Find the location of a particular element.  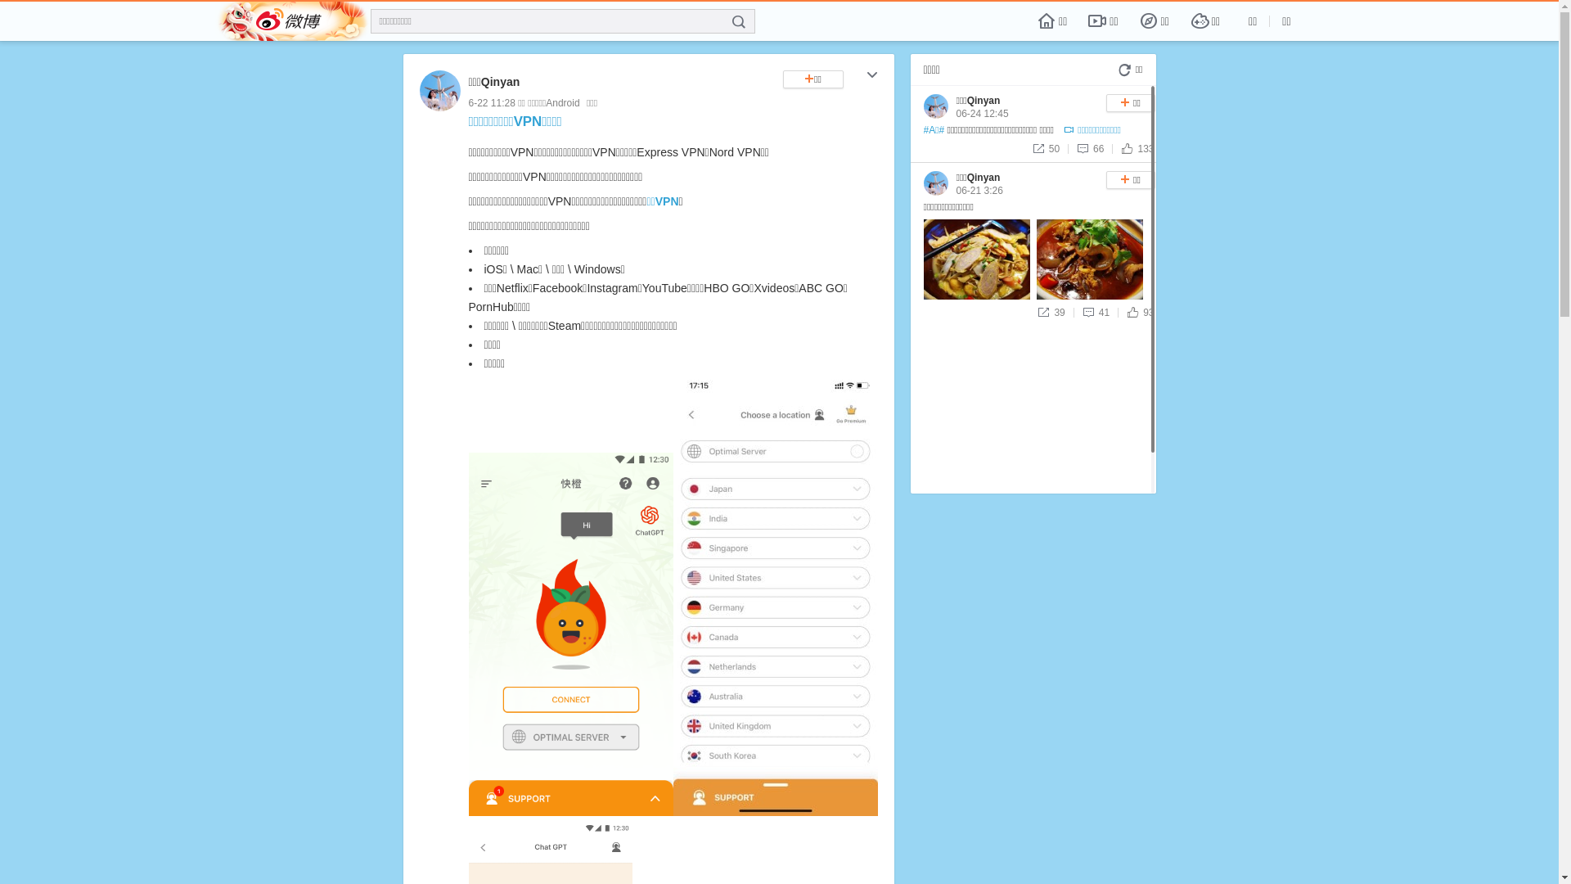

c is located at coordinates (872, 77).